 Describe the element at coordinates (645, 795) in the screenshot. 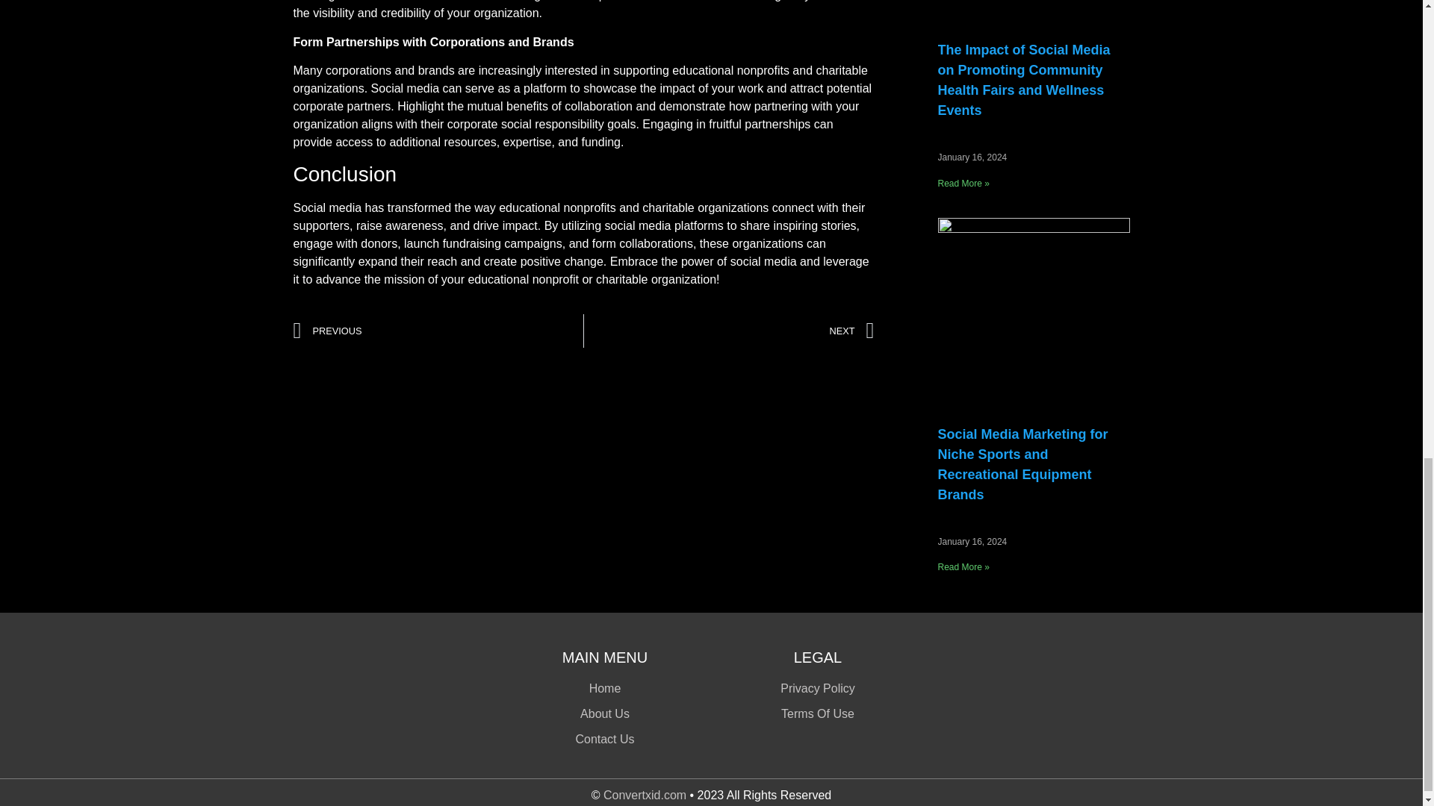

I see `Convertxid.com` at that location.